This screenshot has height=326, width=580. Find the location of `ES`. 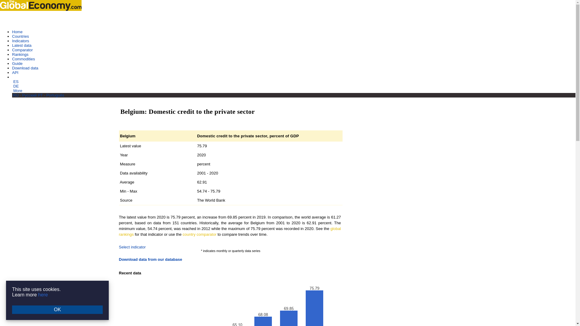

ES is located at coordinates (16, 81).